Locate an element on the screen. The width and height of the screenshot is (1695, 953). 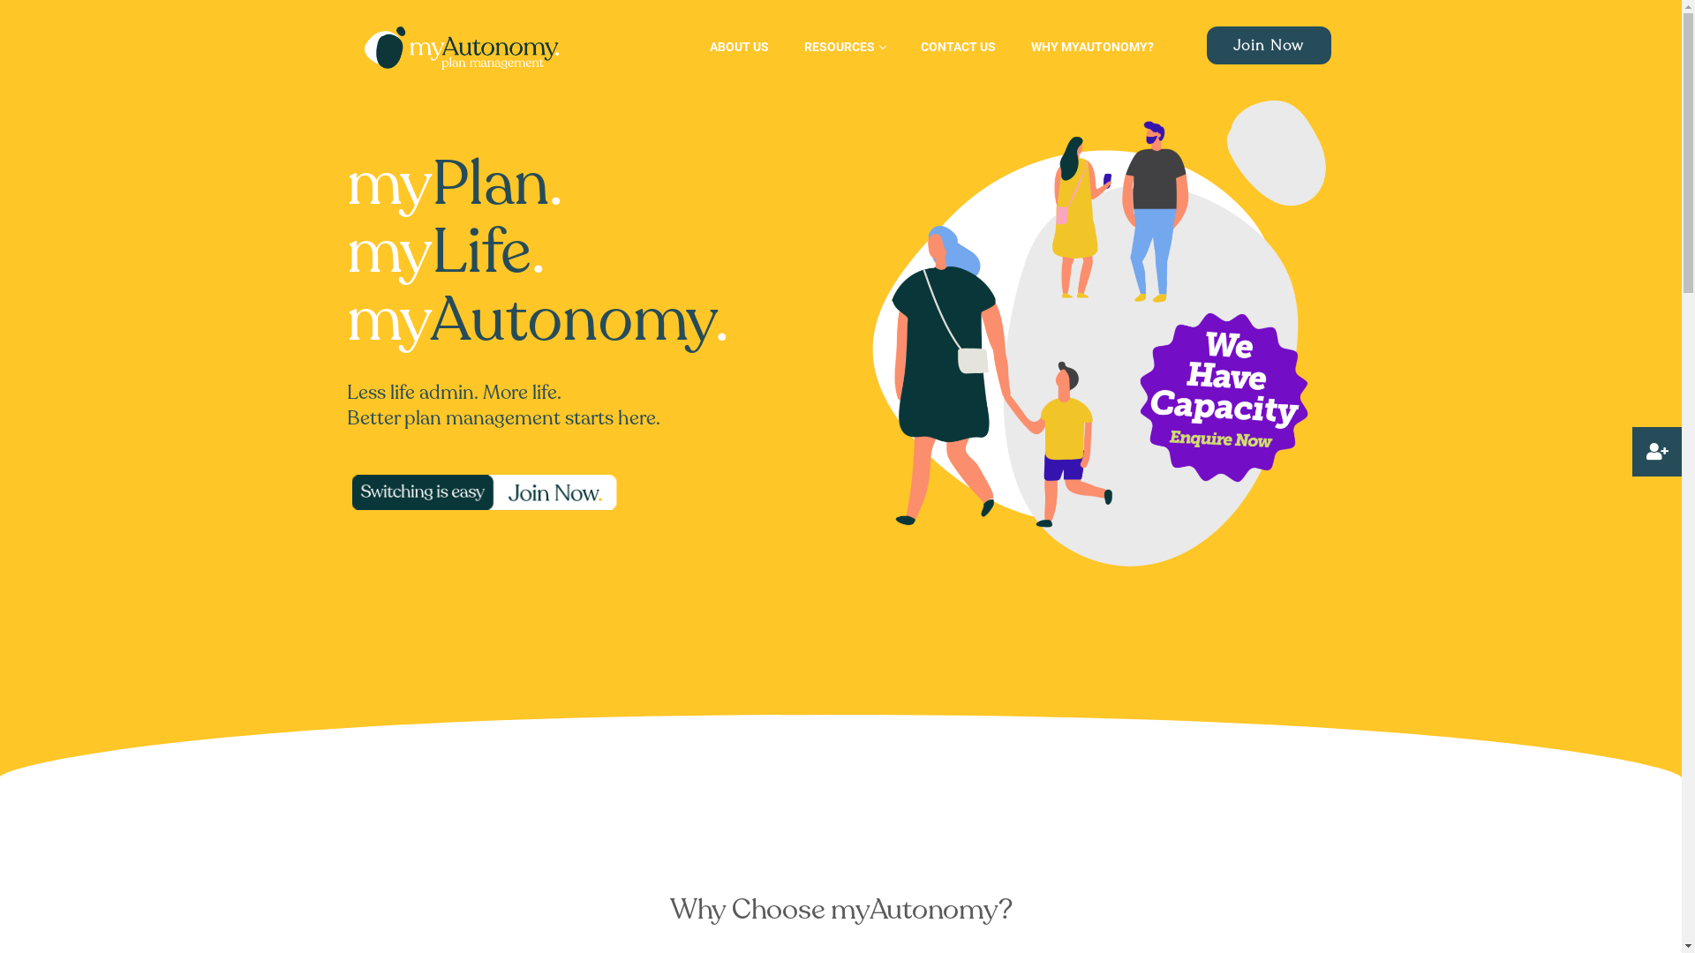
RESOURCES is located at coordinates (844, 47).